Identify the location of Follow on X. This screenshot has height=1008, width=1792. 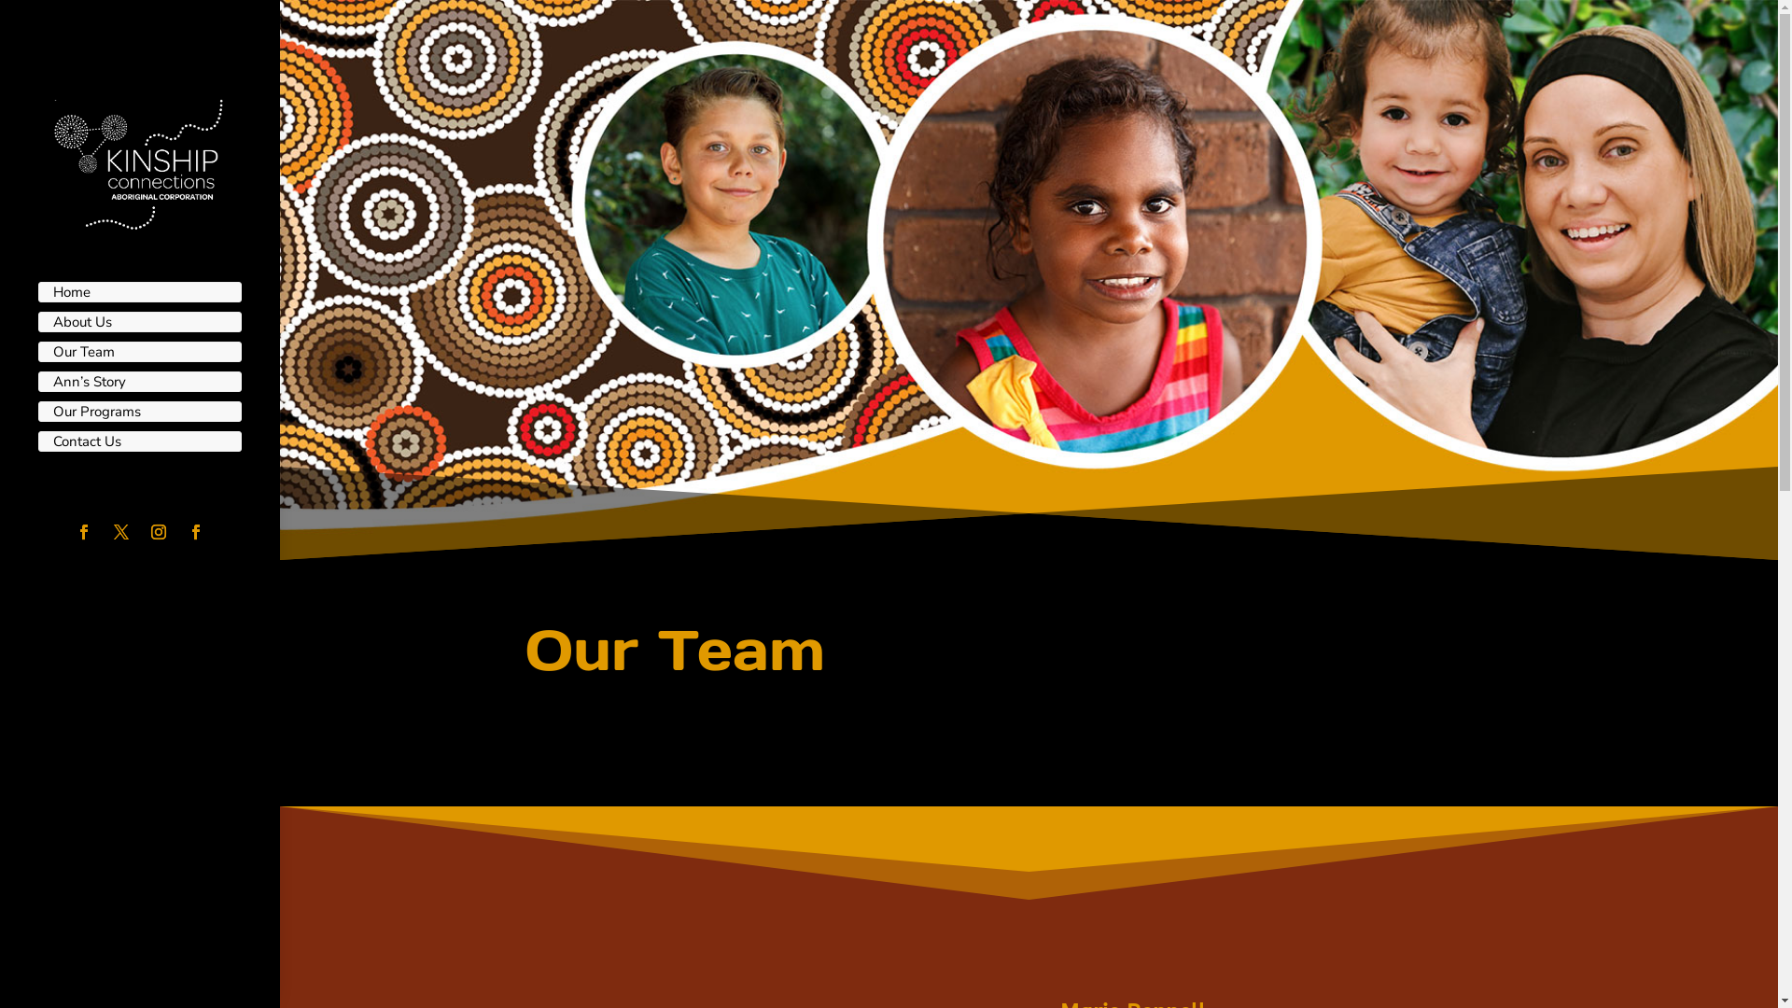
(121, 532).